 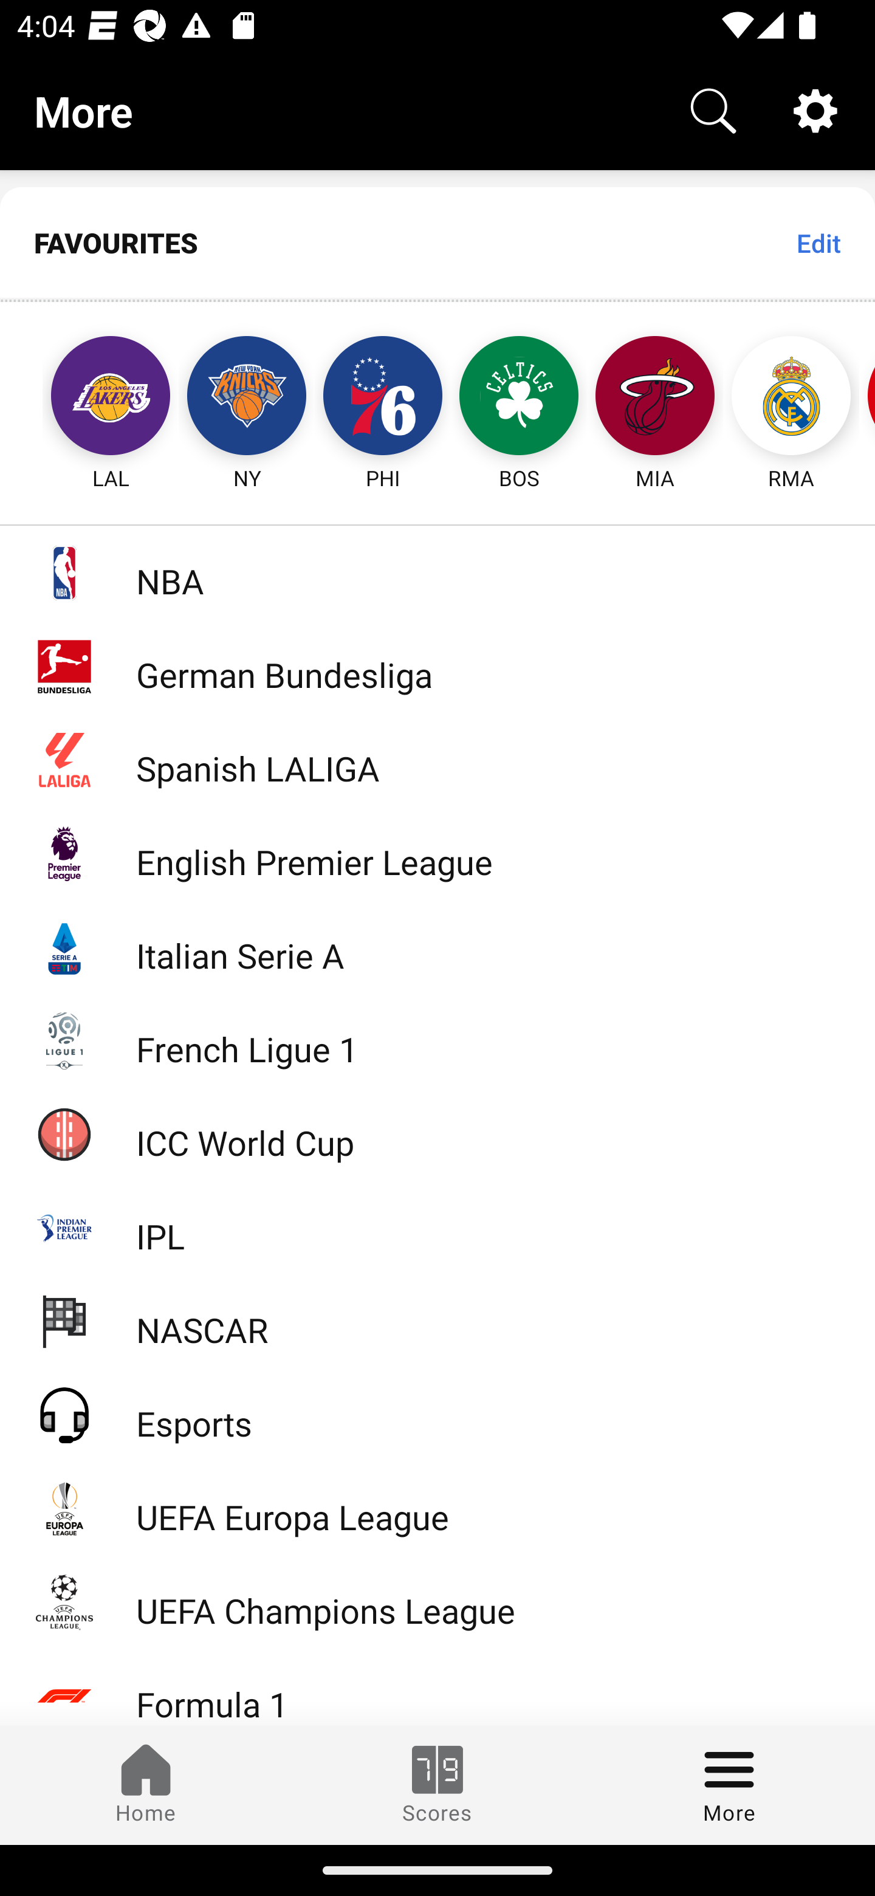 I want to click on English Premier League, so click(x=437, y=853).